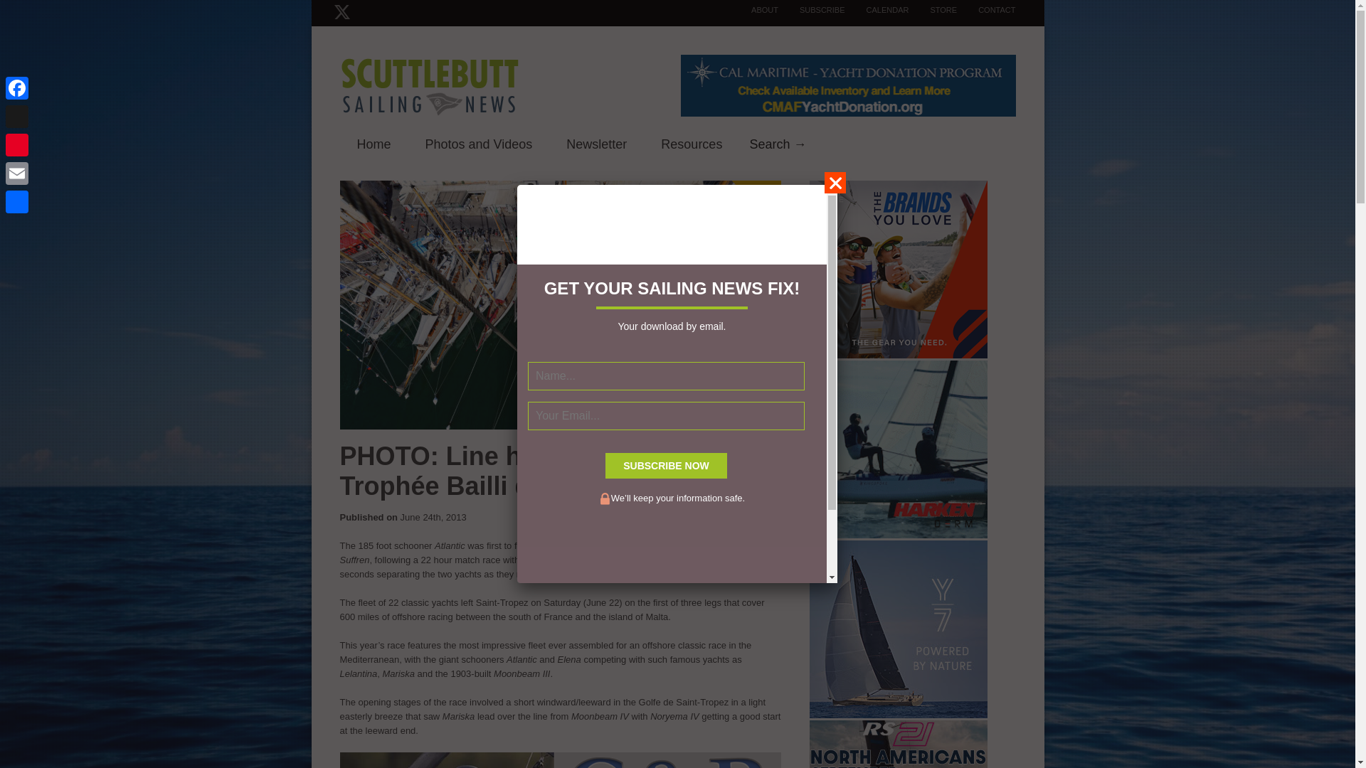 The height and width of the screenshot is (768, 1366). What do you see at coordinates (777, 142) in the screenshot?
I see `Photo` at bounding box center [777, 142].